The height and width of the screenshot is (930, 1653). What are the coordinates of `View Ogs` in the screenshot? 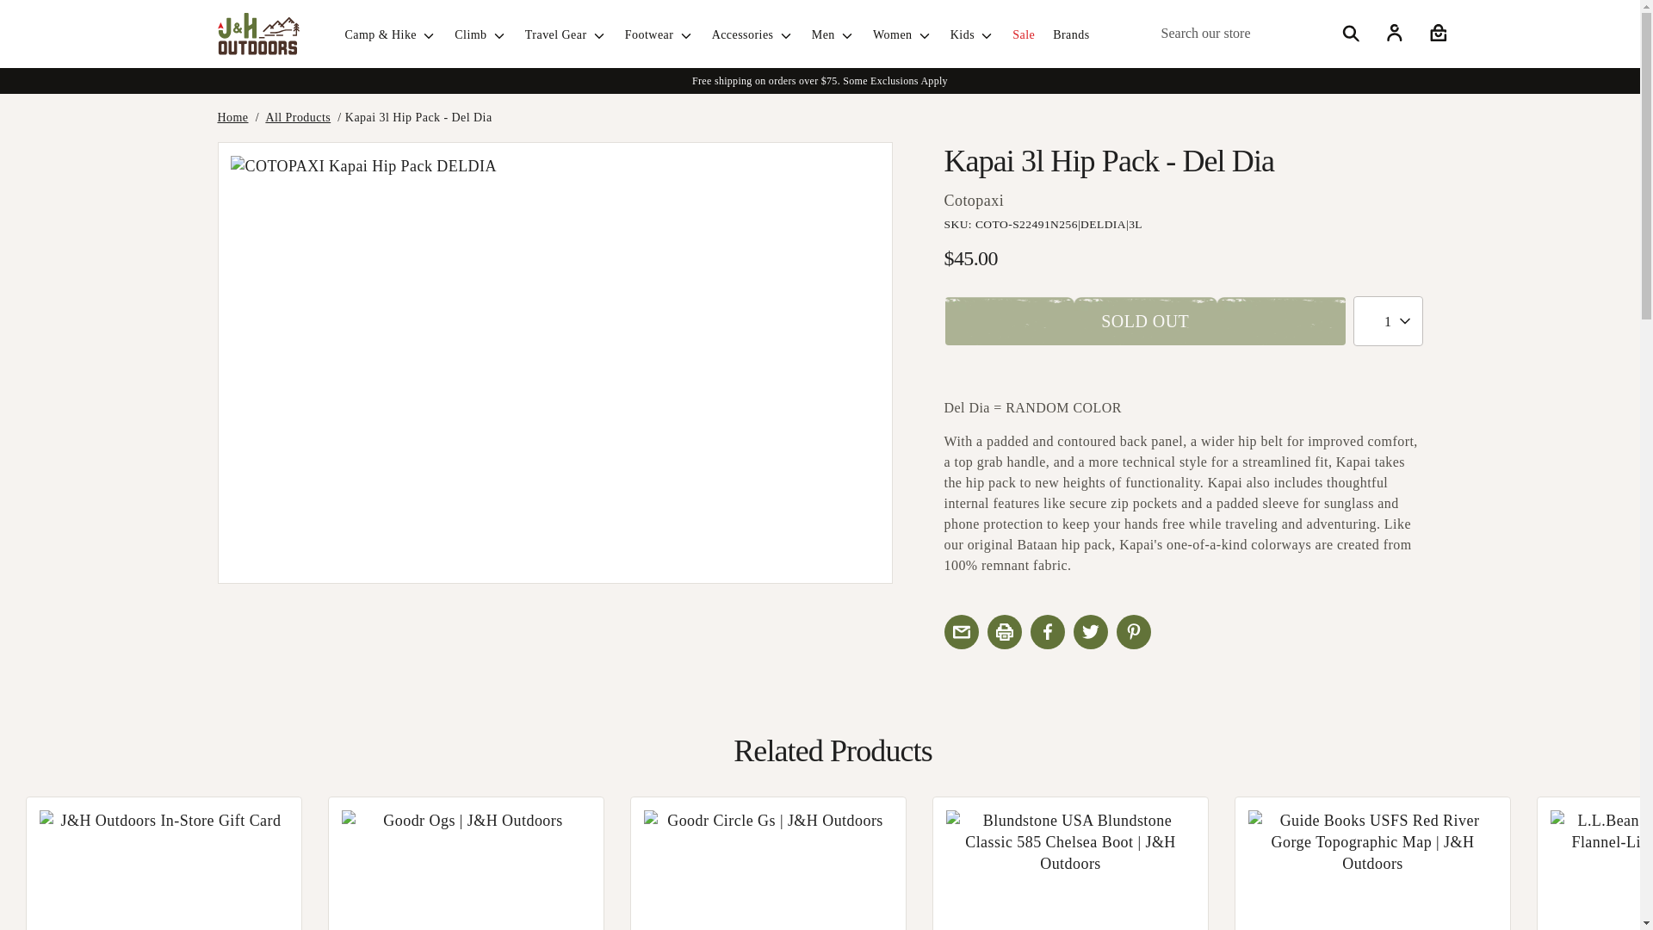 It's located at (466, 870).